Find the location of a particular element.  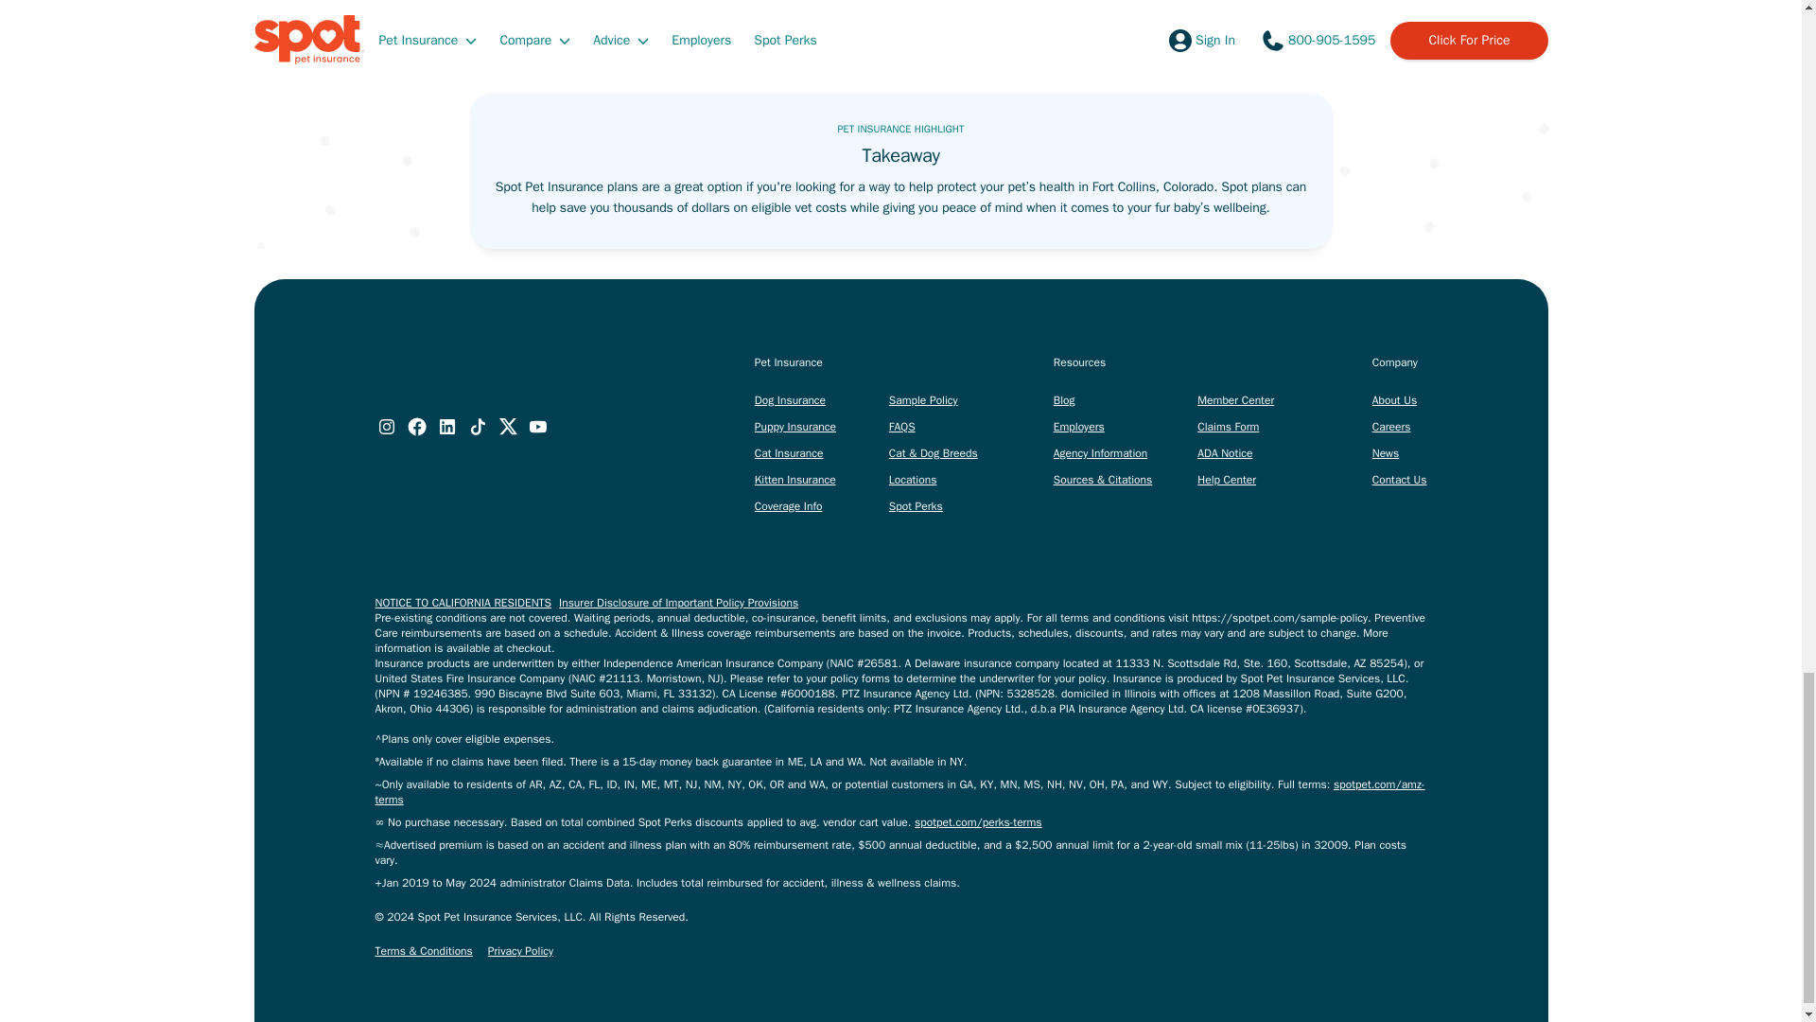

Cat Insurance is located at coordinates (789, 452).